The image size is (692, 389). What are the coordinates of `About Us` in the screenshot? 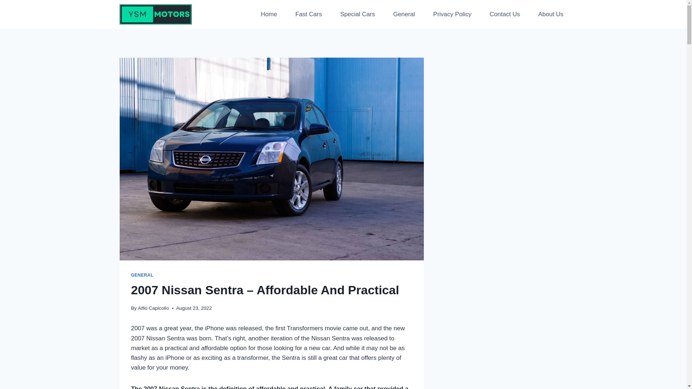 It's located at (550, 14).